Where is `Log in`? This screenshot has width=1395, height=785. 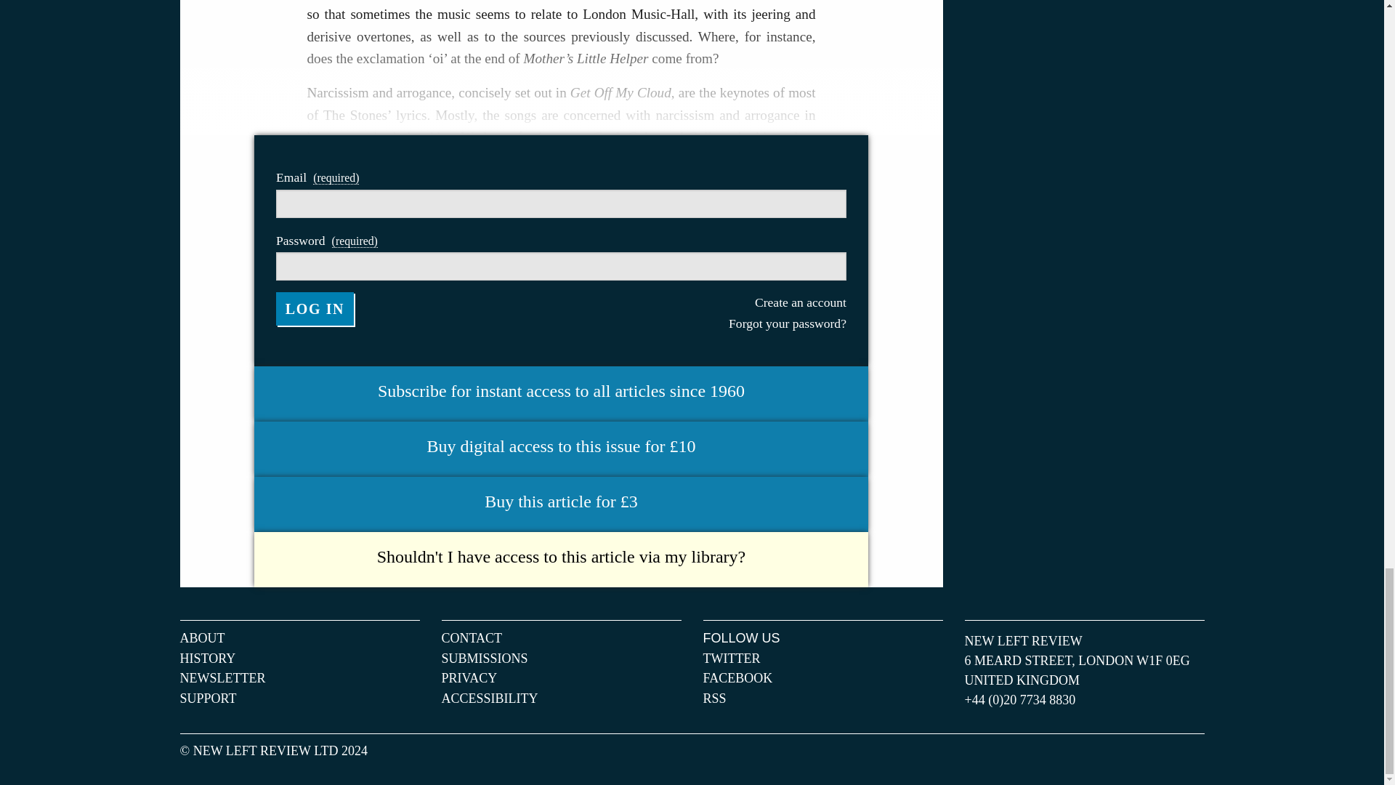 Log in is located at coordinates (315, 308).